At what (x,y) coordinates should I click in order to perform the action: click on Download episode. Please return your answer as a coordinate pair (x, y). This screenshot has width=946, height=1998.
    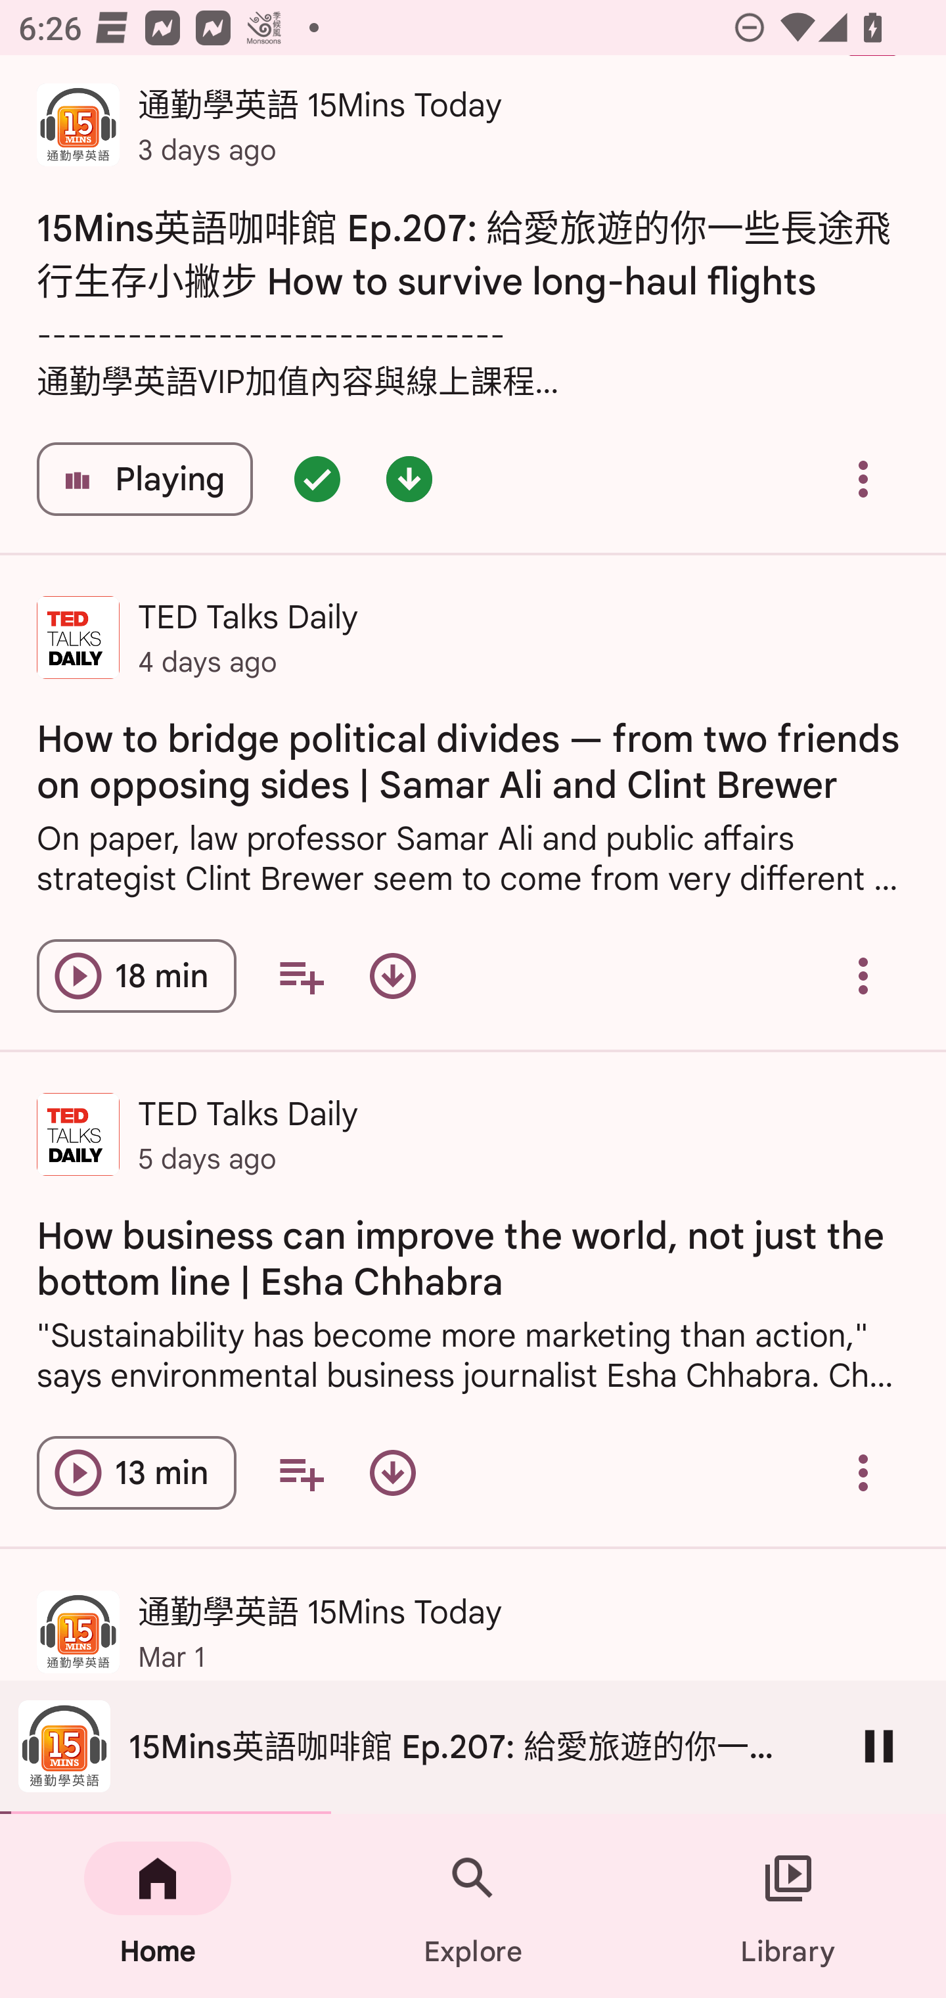
    Looking at the image, I should click on (393, 975).